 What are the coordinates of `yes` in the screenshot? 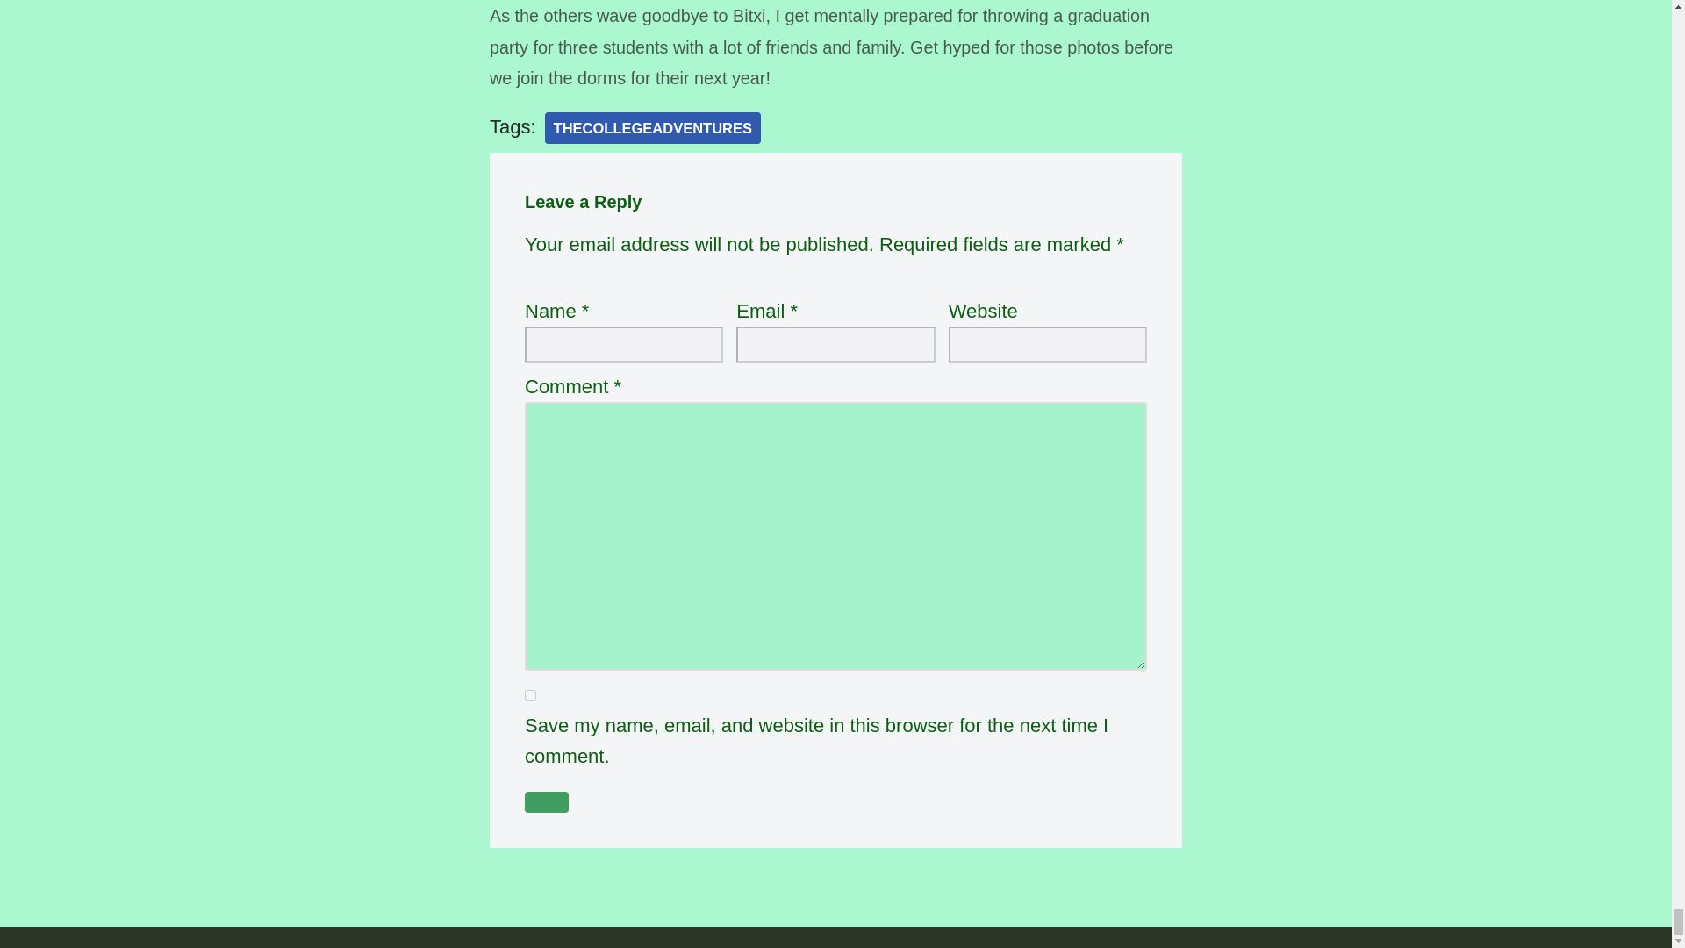 It's located at (530, 695).